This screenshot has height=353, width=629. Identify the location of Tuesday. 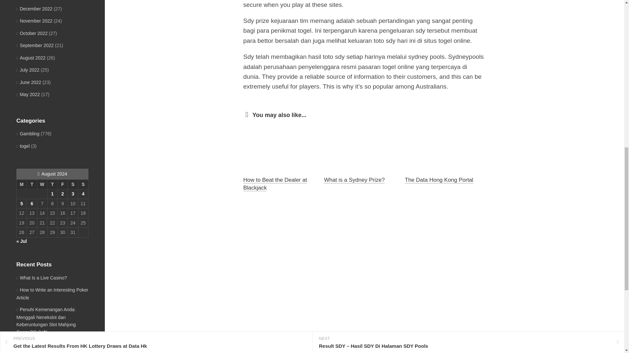
(32, 184).